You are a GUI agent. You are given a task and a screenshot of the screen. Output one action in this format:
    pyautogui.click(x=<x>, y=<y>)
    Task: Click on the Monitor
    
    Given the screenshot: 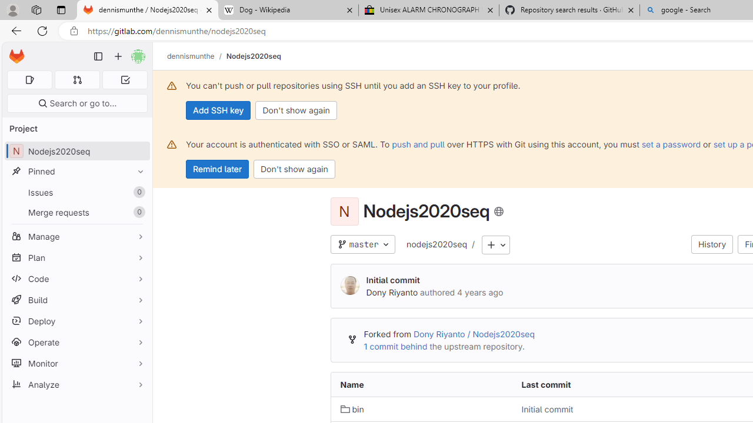 What is the action you would take?
    pyautogui.click(x=76, y=363)
    